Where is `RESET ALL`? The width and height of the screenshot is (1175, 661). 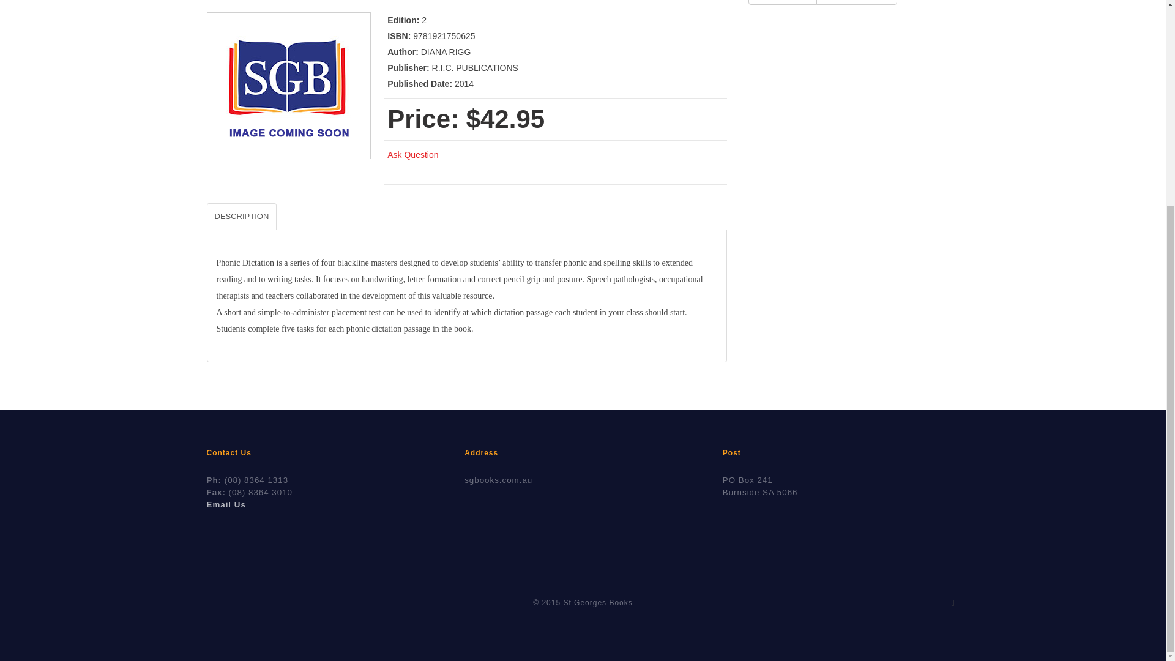
RESET ALL is located at coordinates (857, 2).